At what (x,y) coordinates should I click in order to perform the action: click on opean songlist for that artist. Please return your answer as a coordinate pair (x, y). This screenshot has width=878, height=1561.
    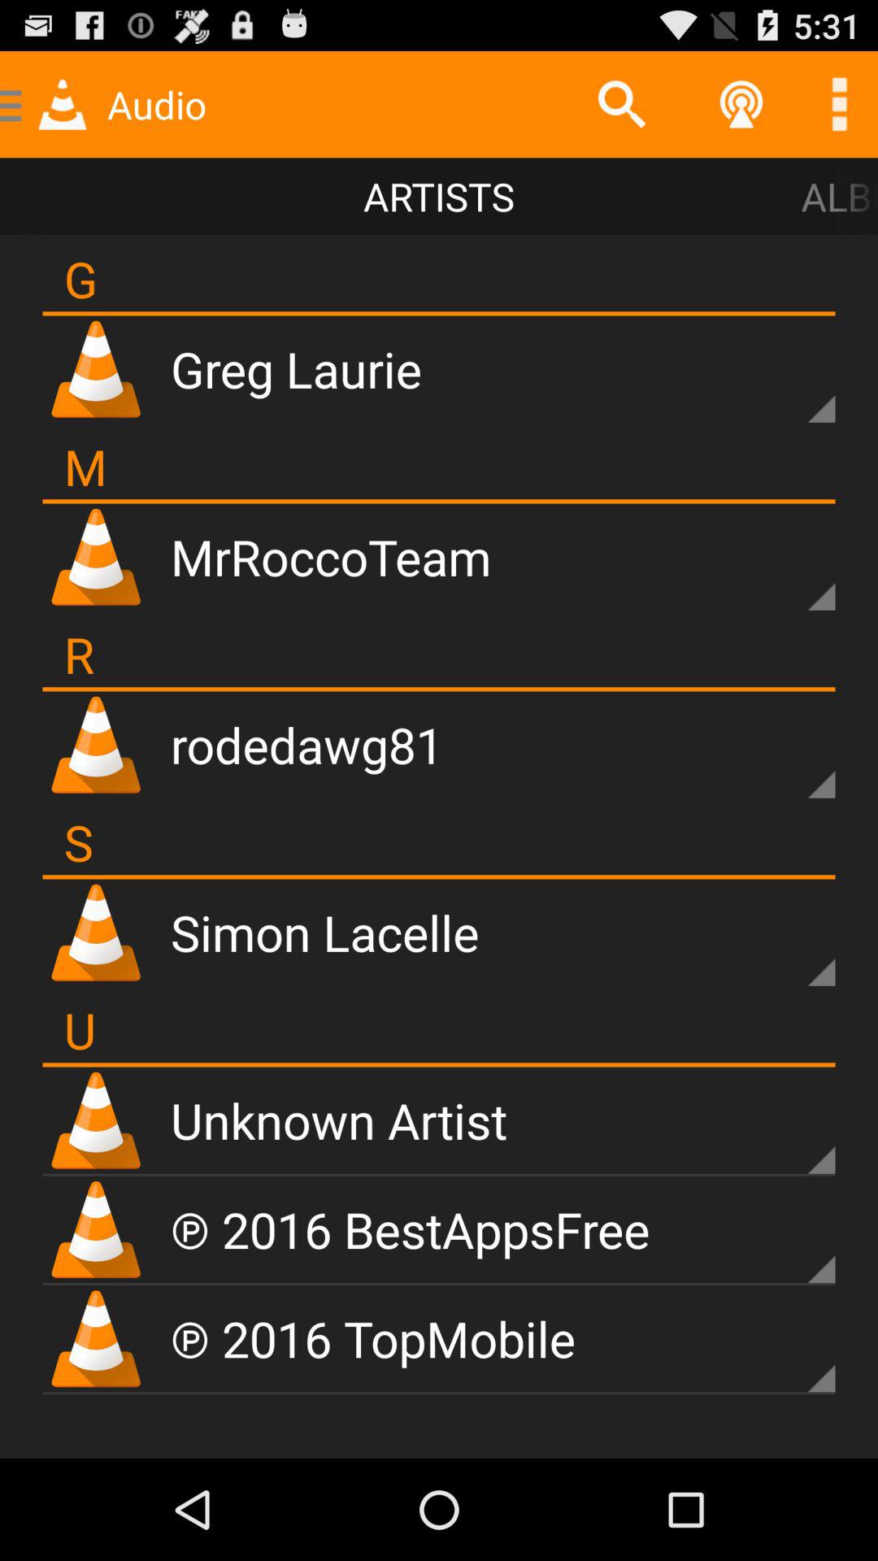
    Looking at the image, I should click on (793, 380).